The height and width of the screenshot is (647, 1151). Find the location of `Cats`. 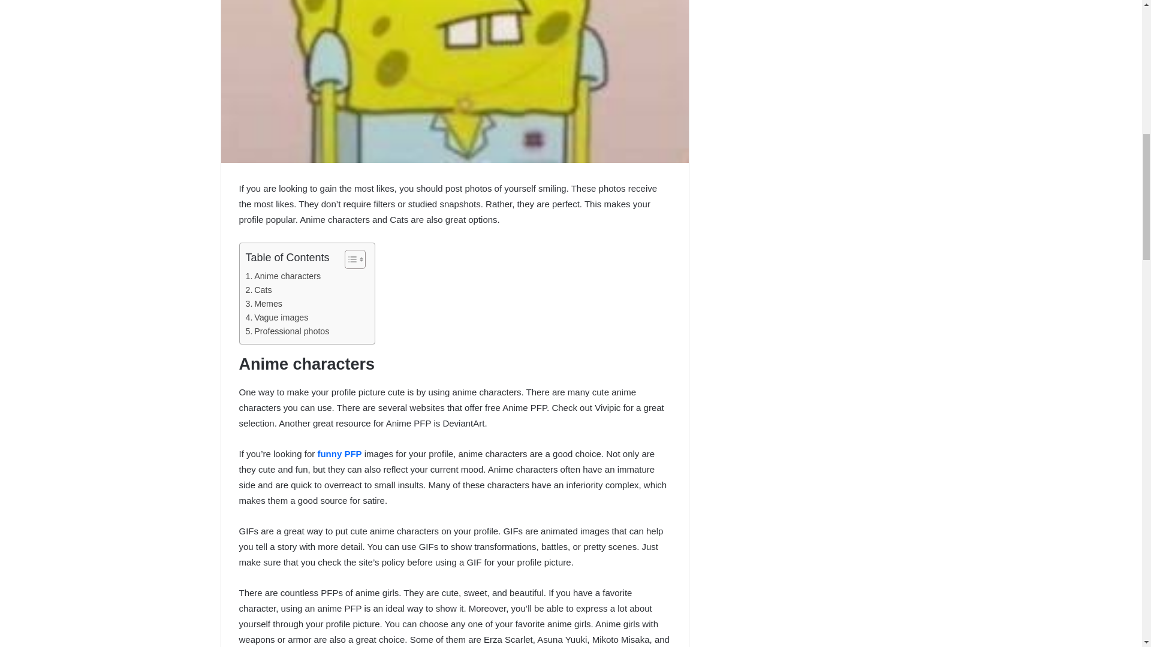

Cats is located at coordinates (259, 290).